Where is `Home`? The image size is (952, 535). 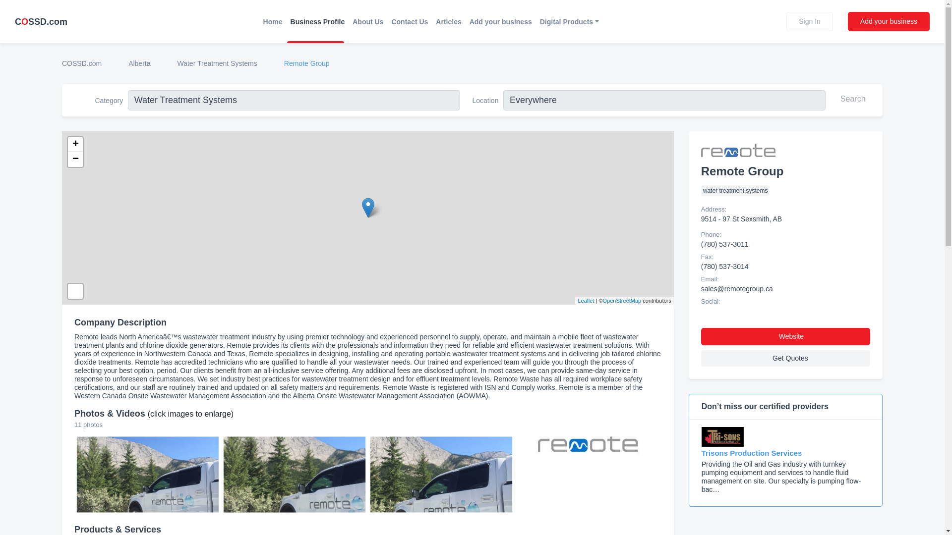
Home is located at coordinates (273, 21).